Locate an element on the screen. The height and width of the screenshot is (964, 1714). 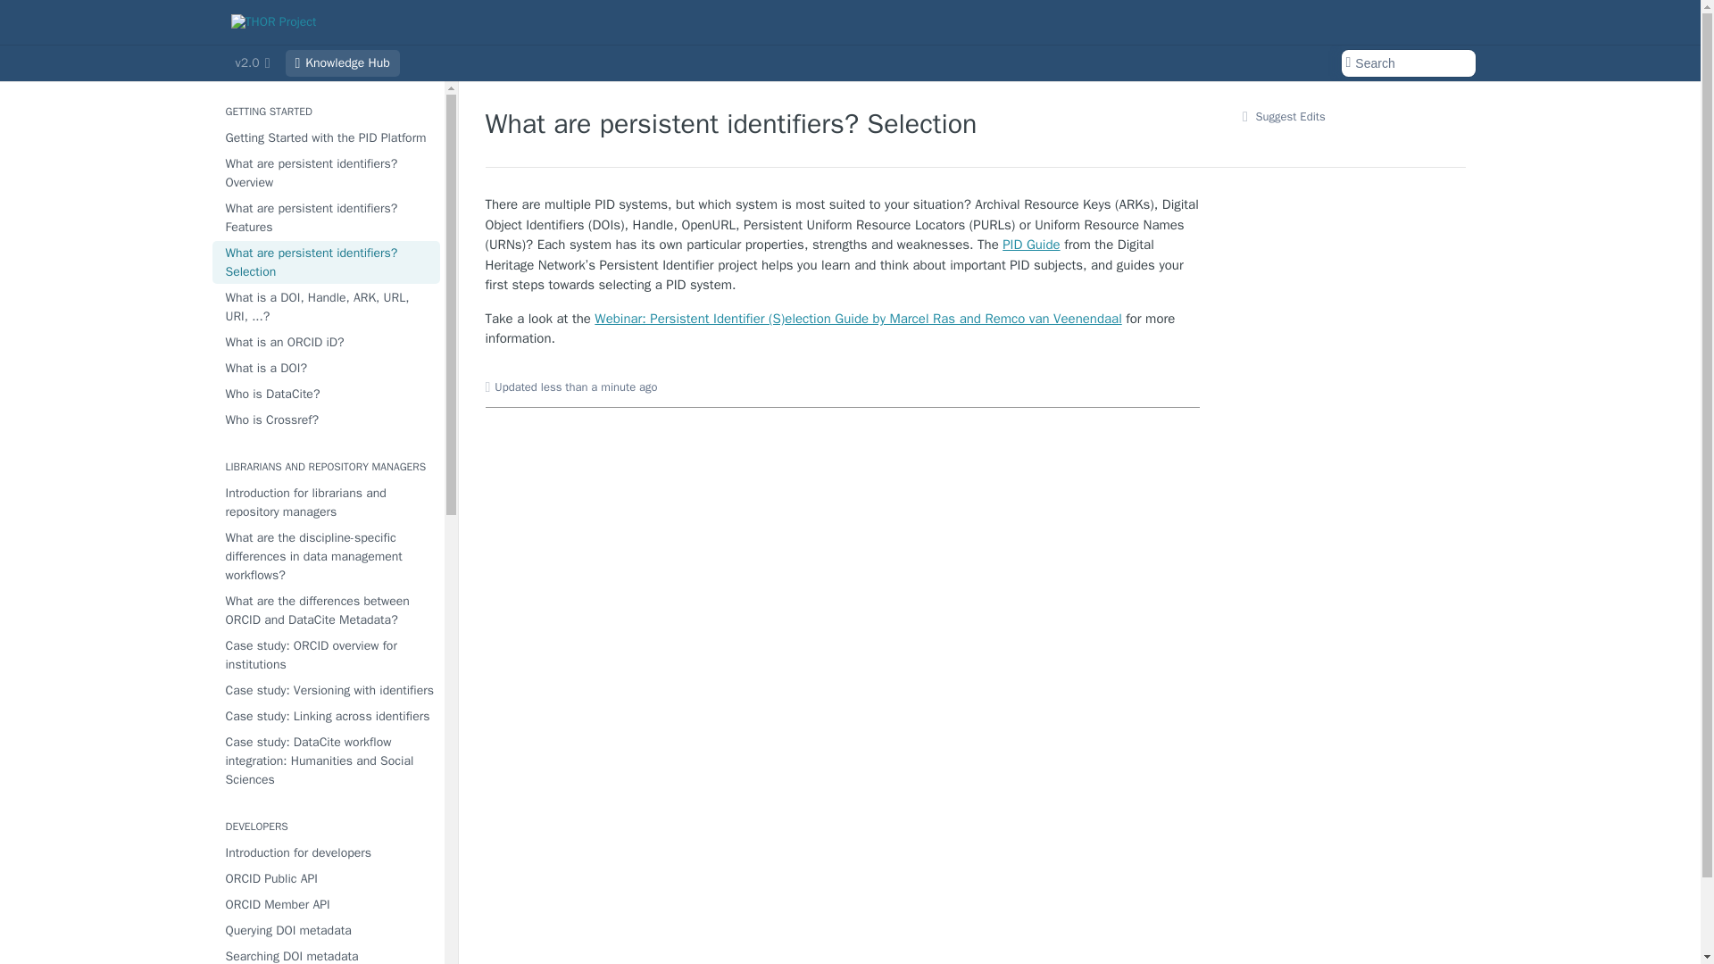
ORCID Member API is located at coordinates (327, 905).